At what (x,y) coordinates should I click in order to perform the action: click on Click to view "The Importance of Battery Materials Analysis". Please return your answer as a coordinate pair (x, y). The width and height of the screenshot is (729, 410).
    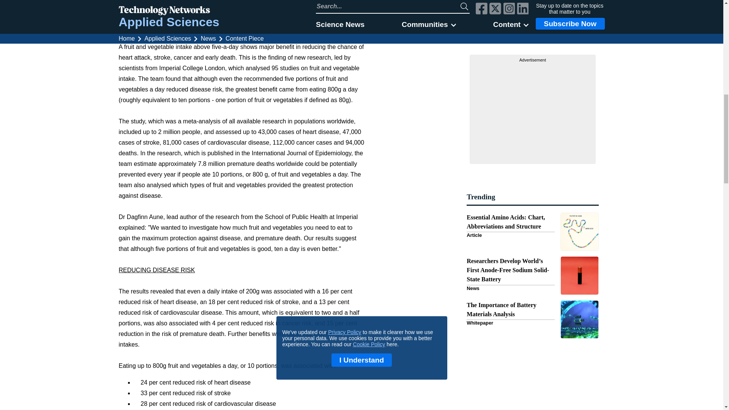
    Looking at the image, I should click on (532, 319).